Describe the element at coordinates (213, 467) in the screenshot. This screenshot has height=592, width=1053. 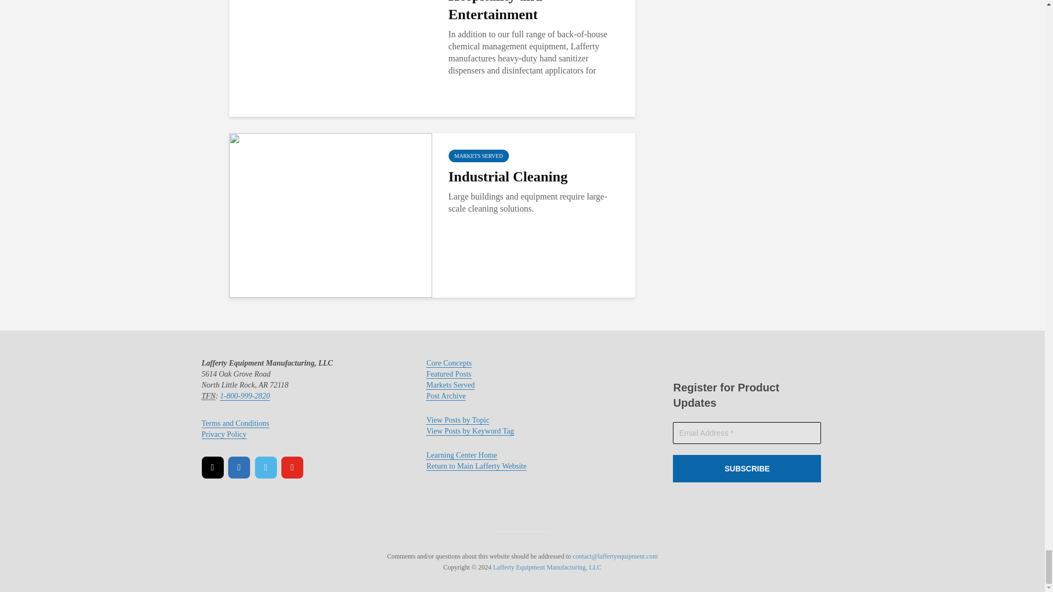
I see `Mail` at that location.